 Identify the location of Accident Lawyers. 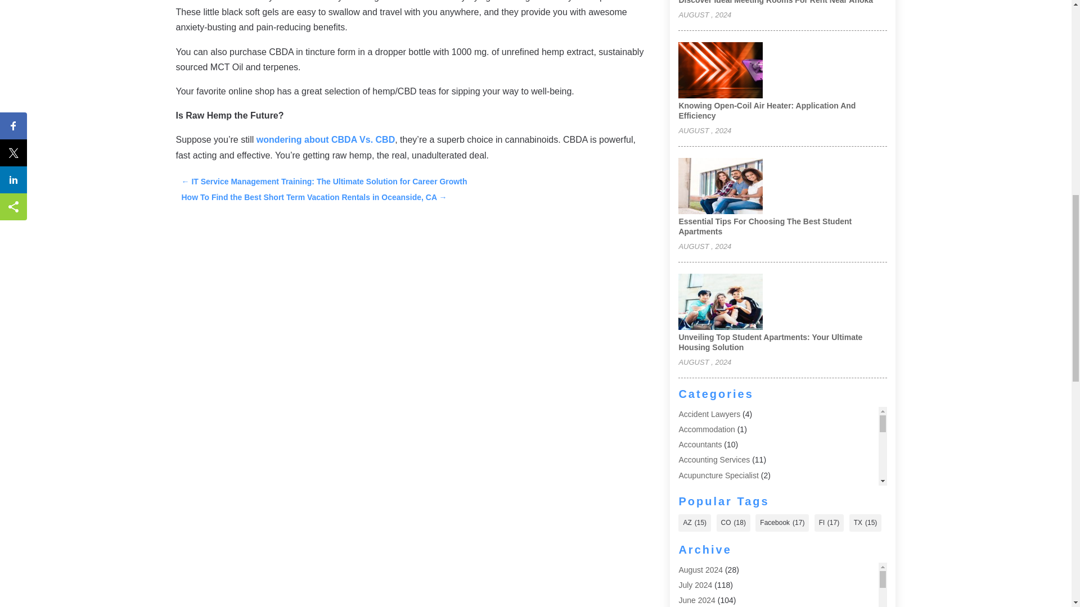
(709, 414).